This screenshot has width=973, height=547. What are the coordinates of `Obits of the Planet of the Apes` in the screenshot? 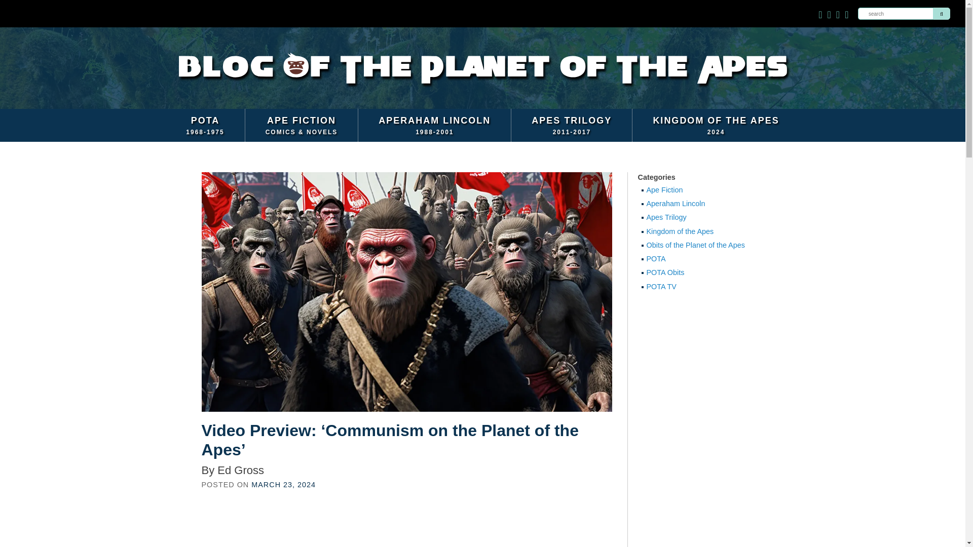 It's located at (698, 204).